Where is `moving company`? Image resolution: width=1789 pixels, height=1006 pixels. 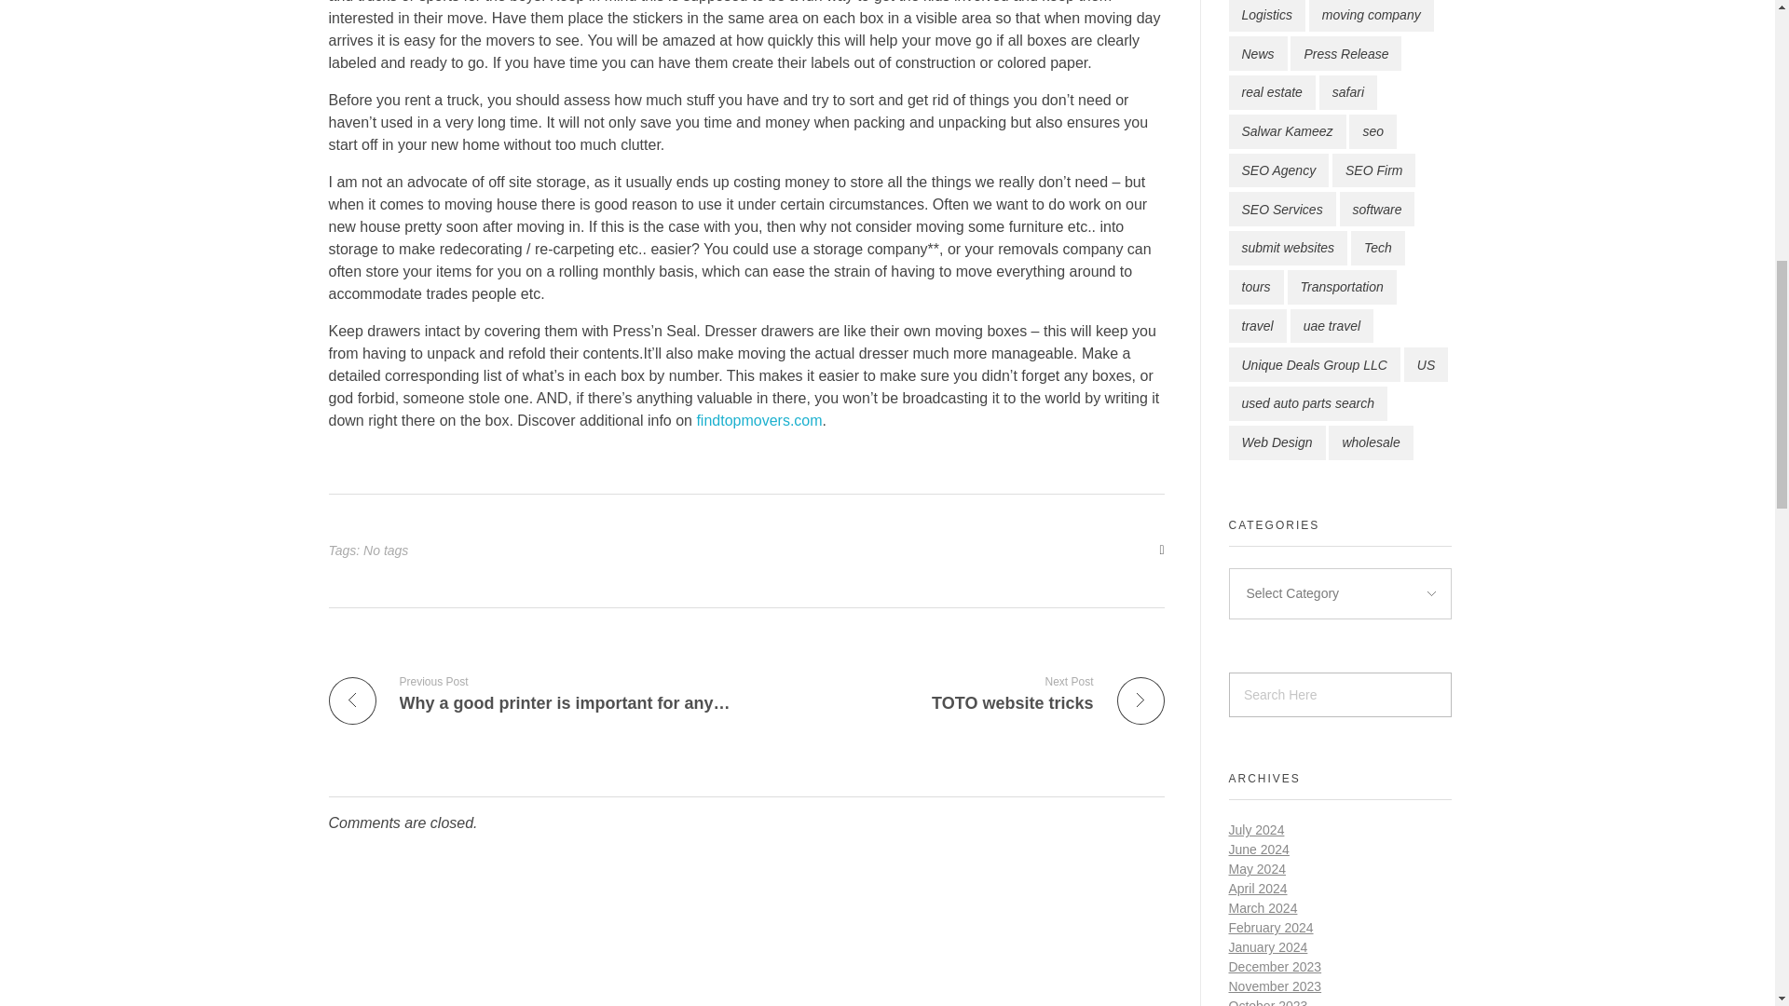 moving company is located at coordinates (1345, 52).